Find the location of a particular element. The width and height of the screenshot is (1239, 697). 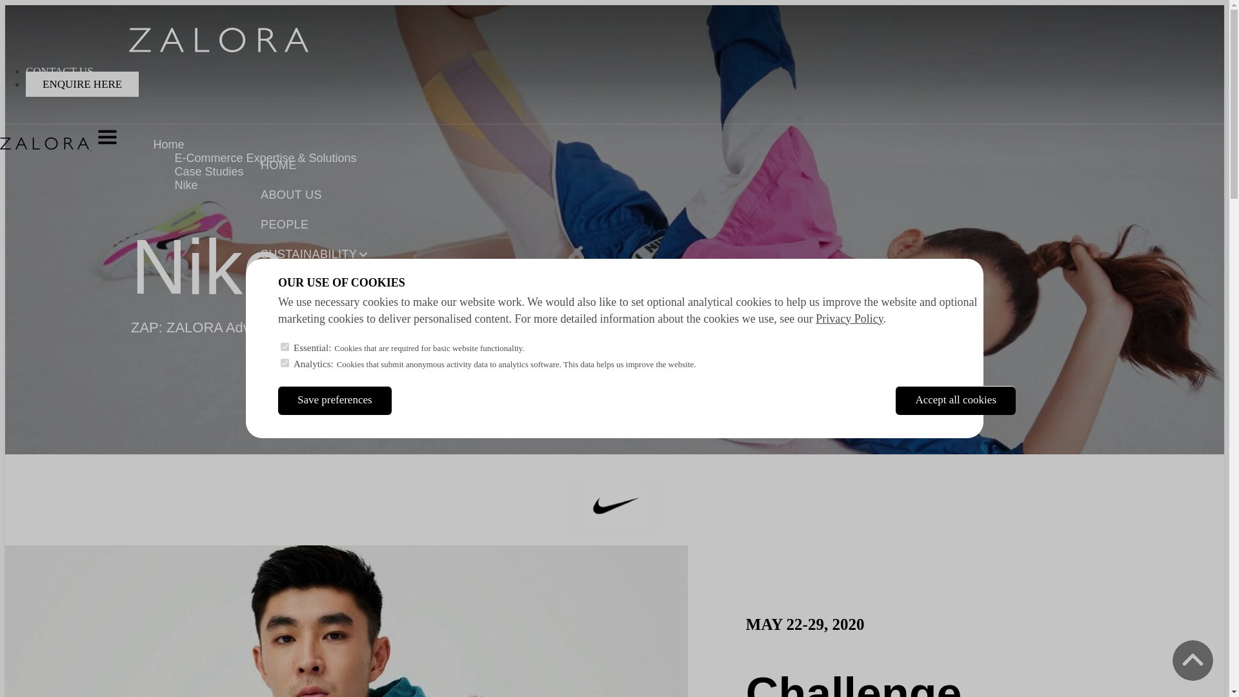

HOME is located at coordinates (279, 167).